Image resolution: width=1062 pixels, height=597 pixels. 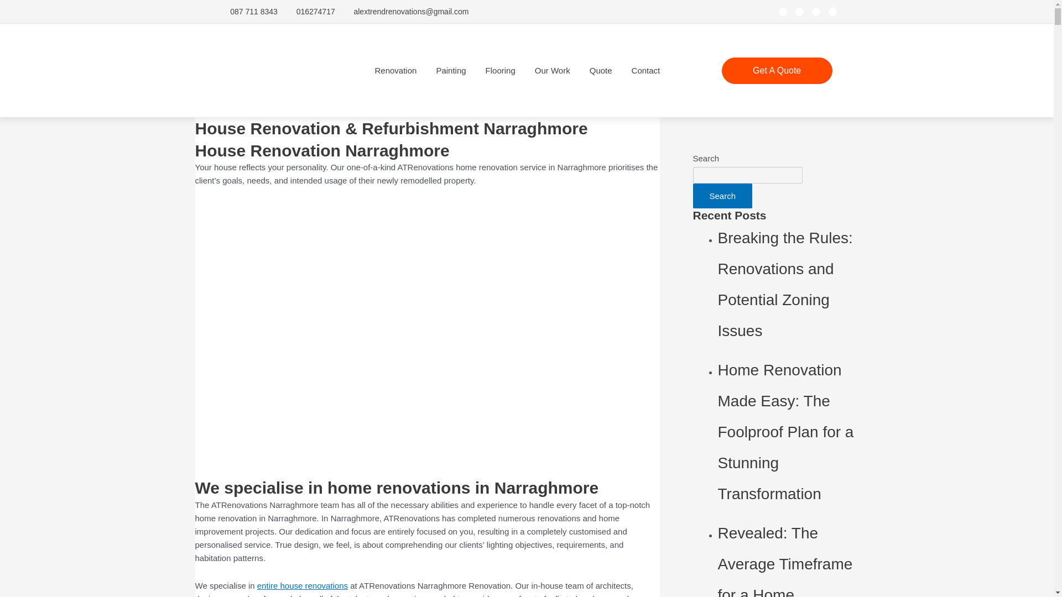 I want to click on Flooring, so click(x=500, y=71).